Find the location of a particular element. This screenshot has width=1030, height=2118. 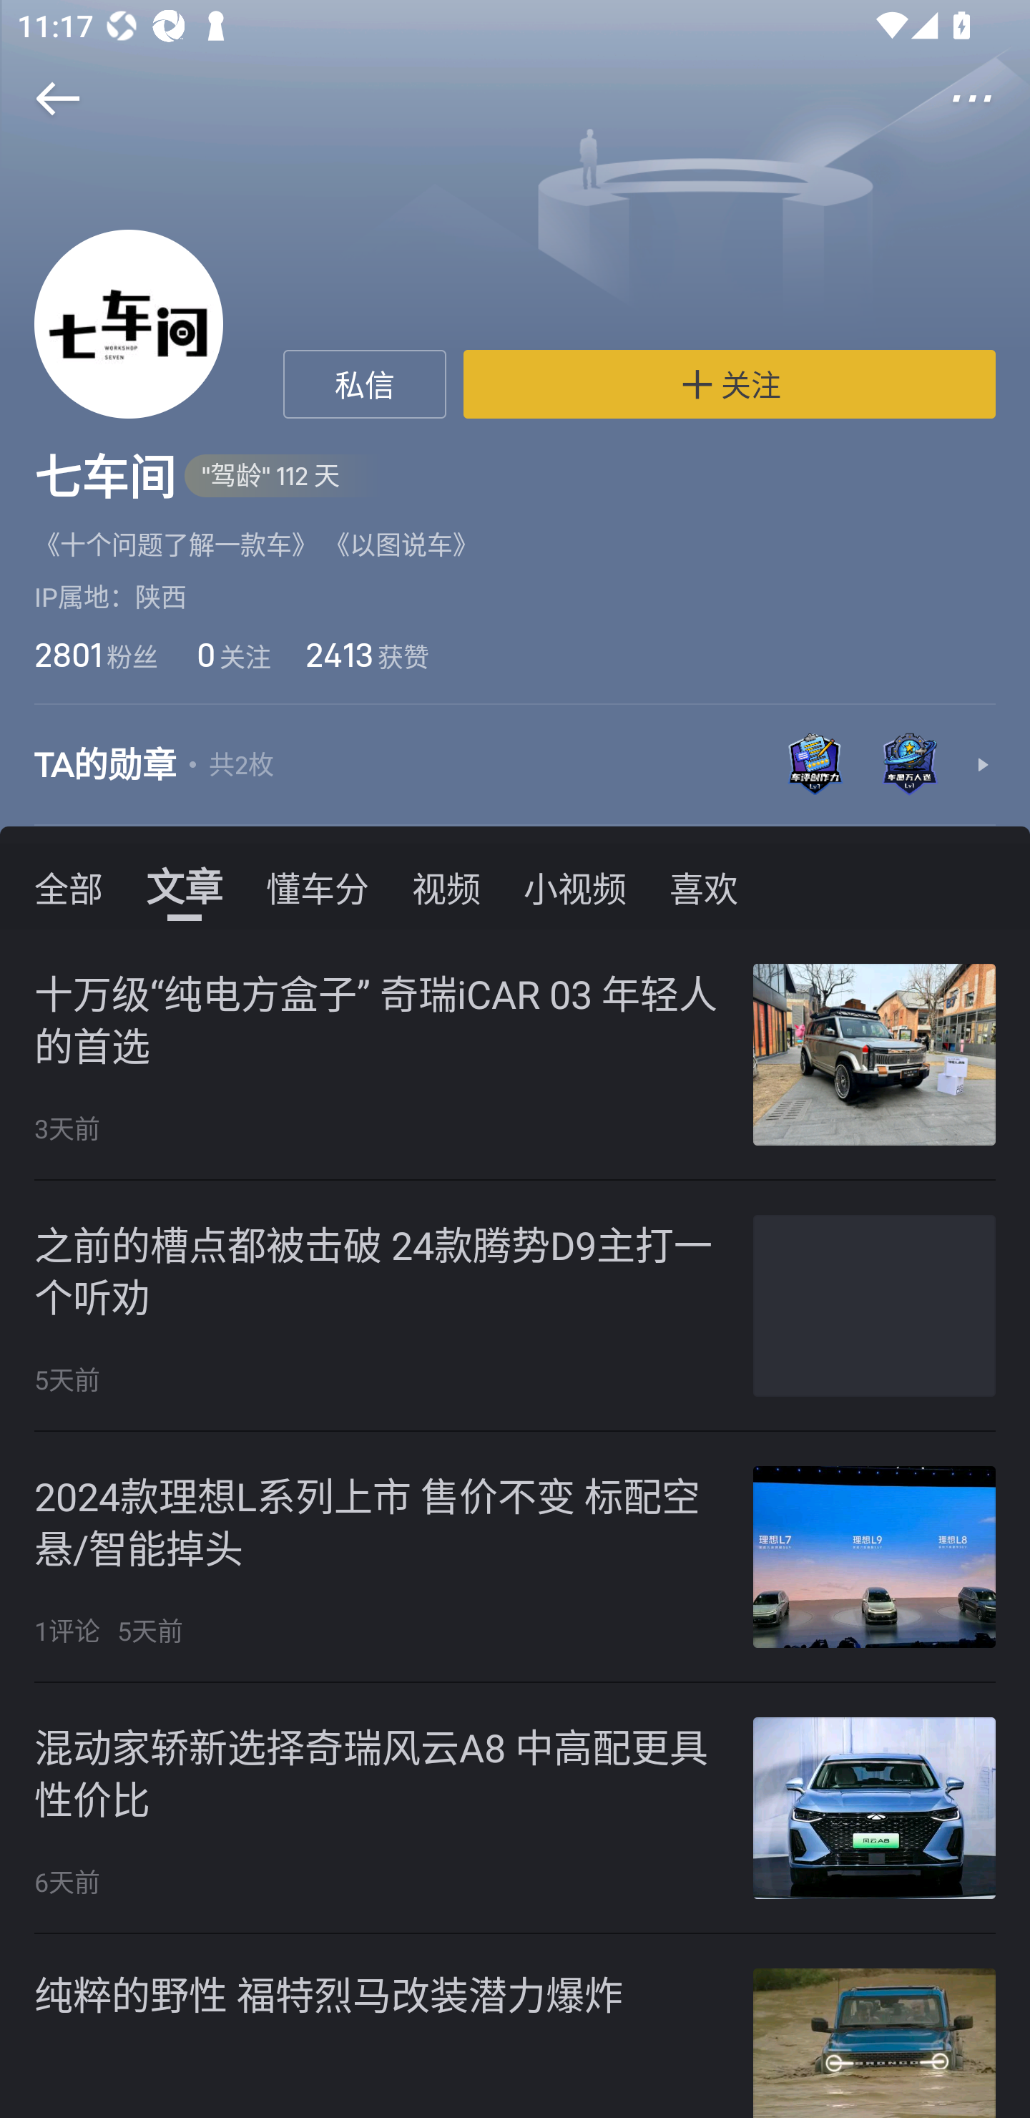

之前的槽点都被击破 24款腾势D9主打一个听劝 5天前 is located at coordinates (515, 1305).